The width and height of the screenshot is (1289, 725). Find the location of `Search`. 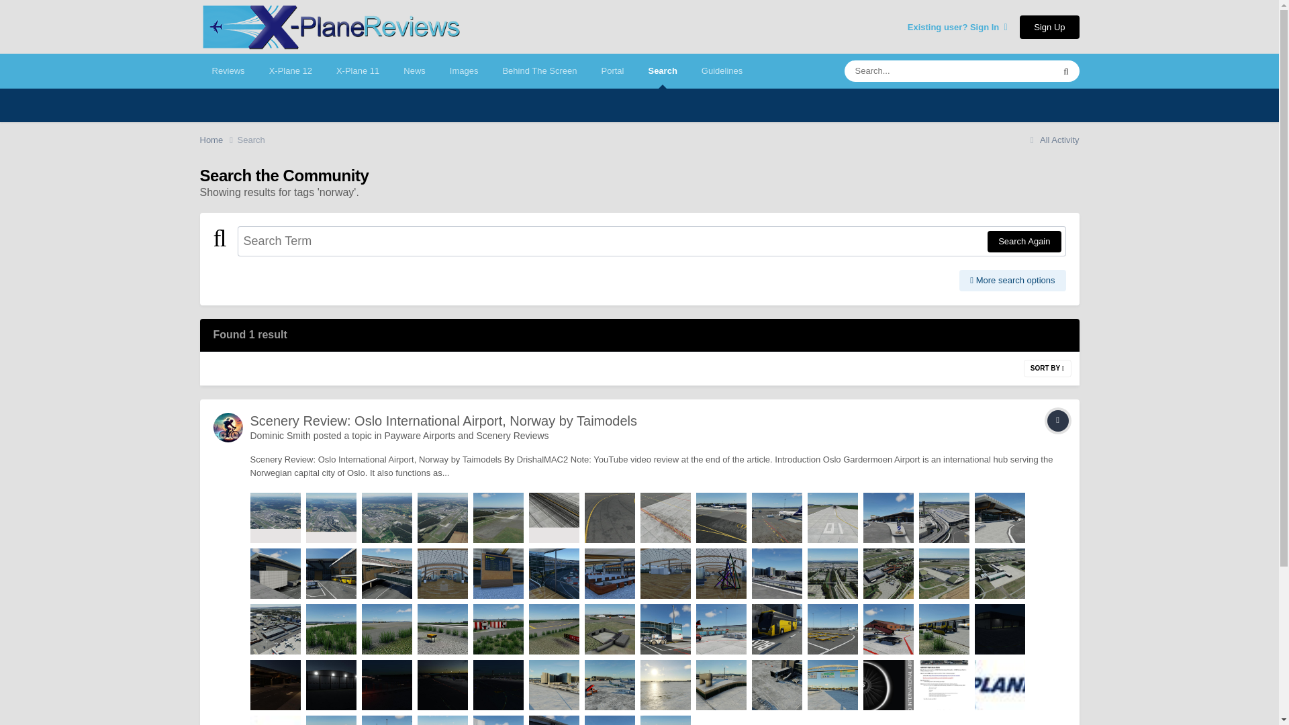

Search is located at coordinates (251, 140).